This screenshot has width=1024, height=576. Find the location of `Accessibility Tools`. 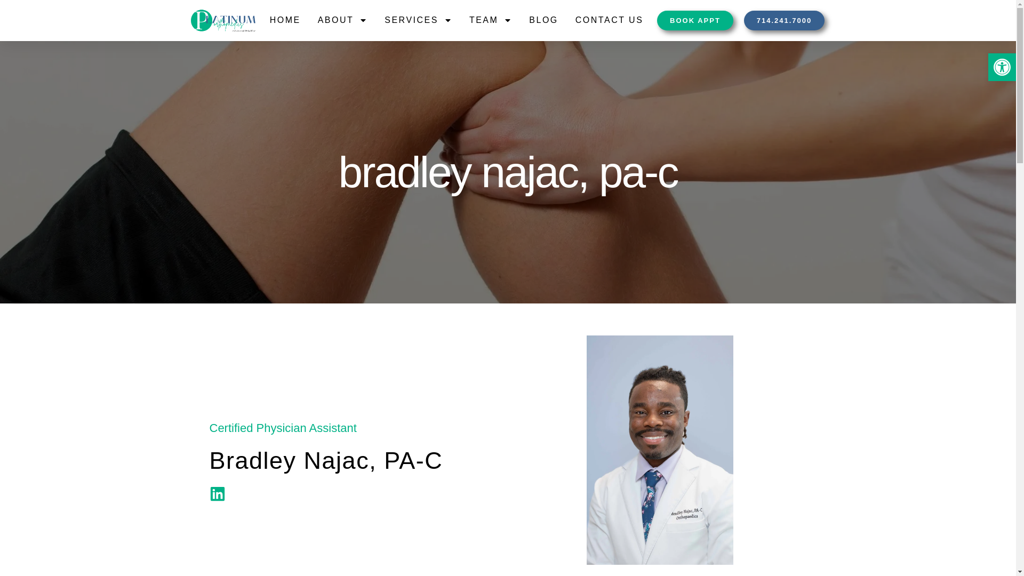

Accessibility Tools is located at coordinates (1002, 67).